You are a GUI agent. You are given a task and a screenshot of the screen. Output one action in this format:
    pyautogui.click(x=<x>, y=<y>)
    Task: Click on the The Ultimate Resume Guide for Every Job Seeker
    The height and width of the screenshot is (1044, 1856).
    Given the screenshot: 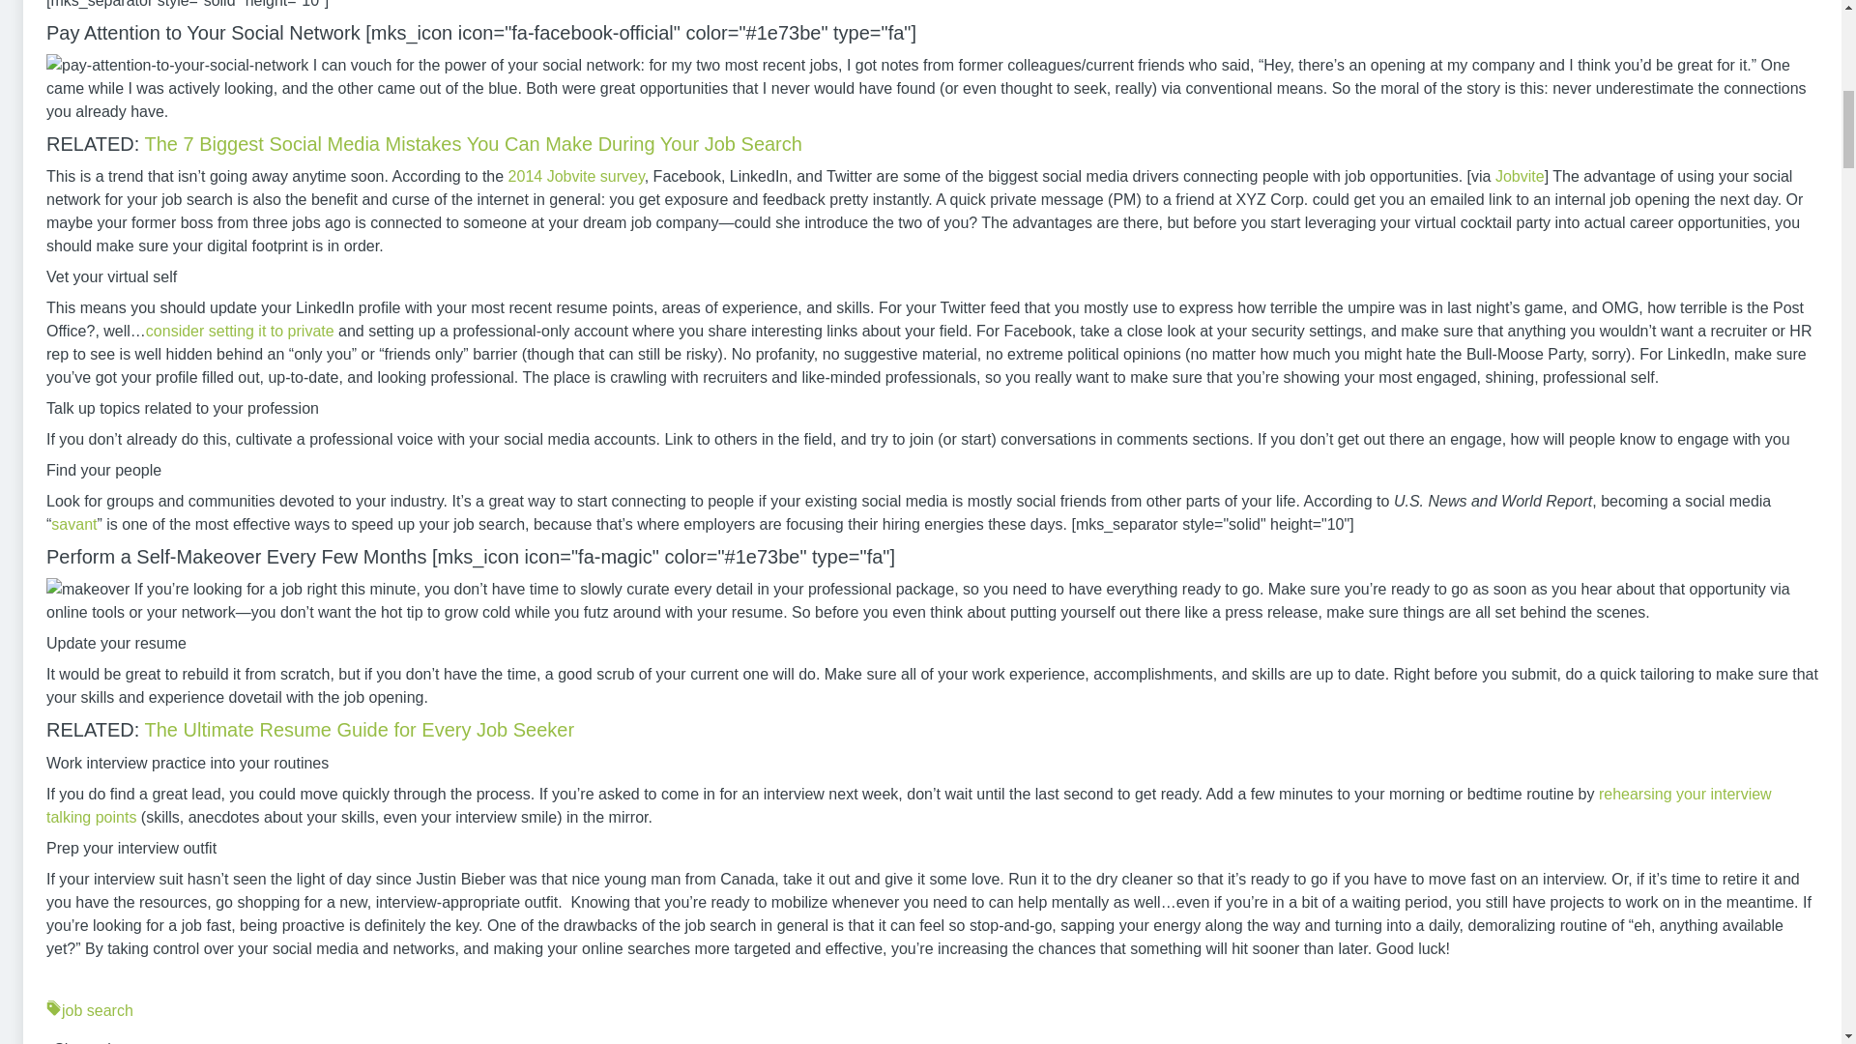 What is the action you would take?
    pyautogui.click(x=360, y=729)
    